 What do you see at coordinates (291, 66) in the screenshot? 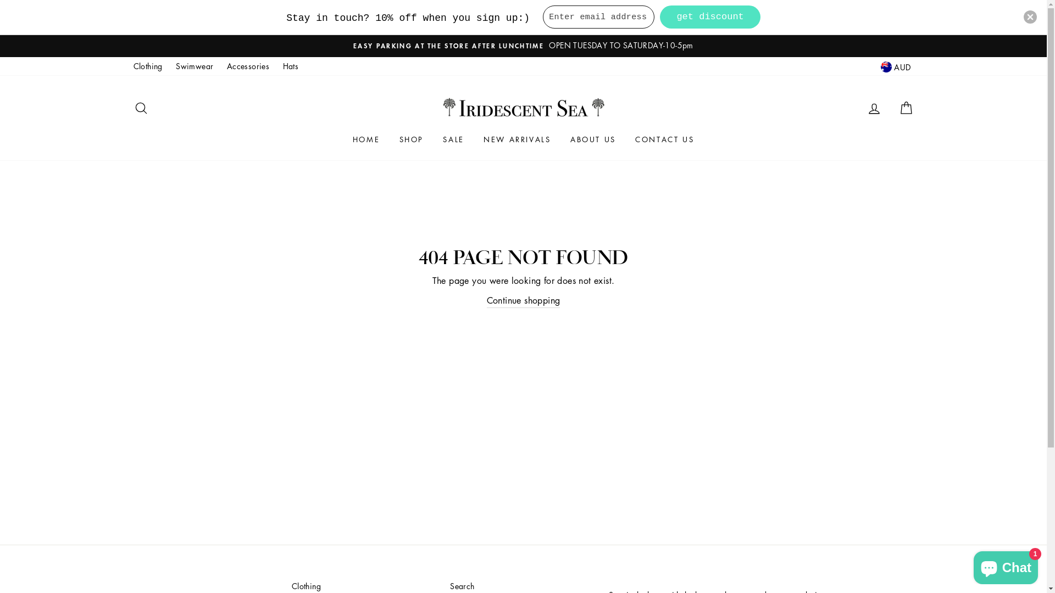
I see `Hats` at bounding box center [291, 66].